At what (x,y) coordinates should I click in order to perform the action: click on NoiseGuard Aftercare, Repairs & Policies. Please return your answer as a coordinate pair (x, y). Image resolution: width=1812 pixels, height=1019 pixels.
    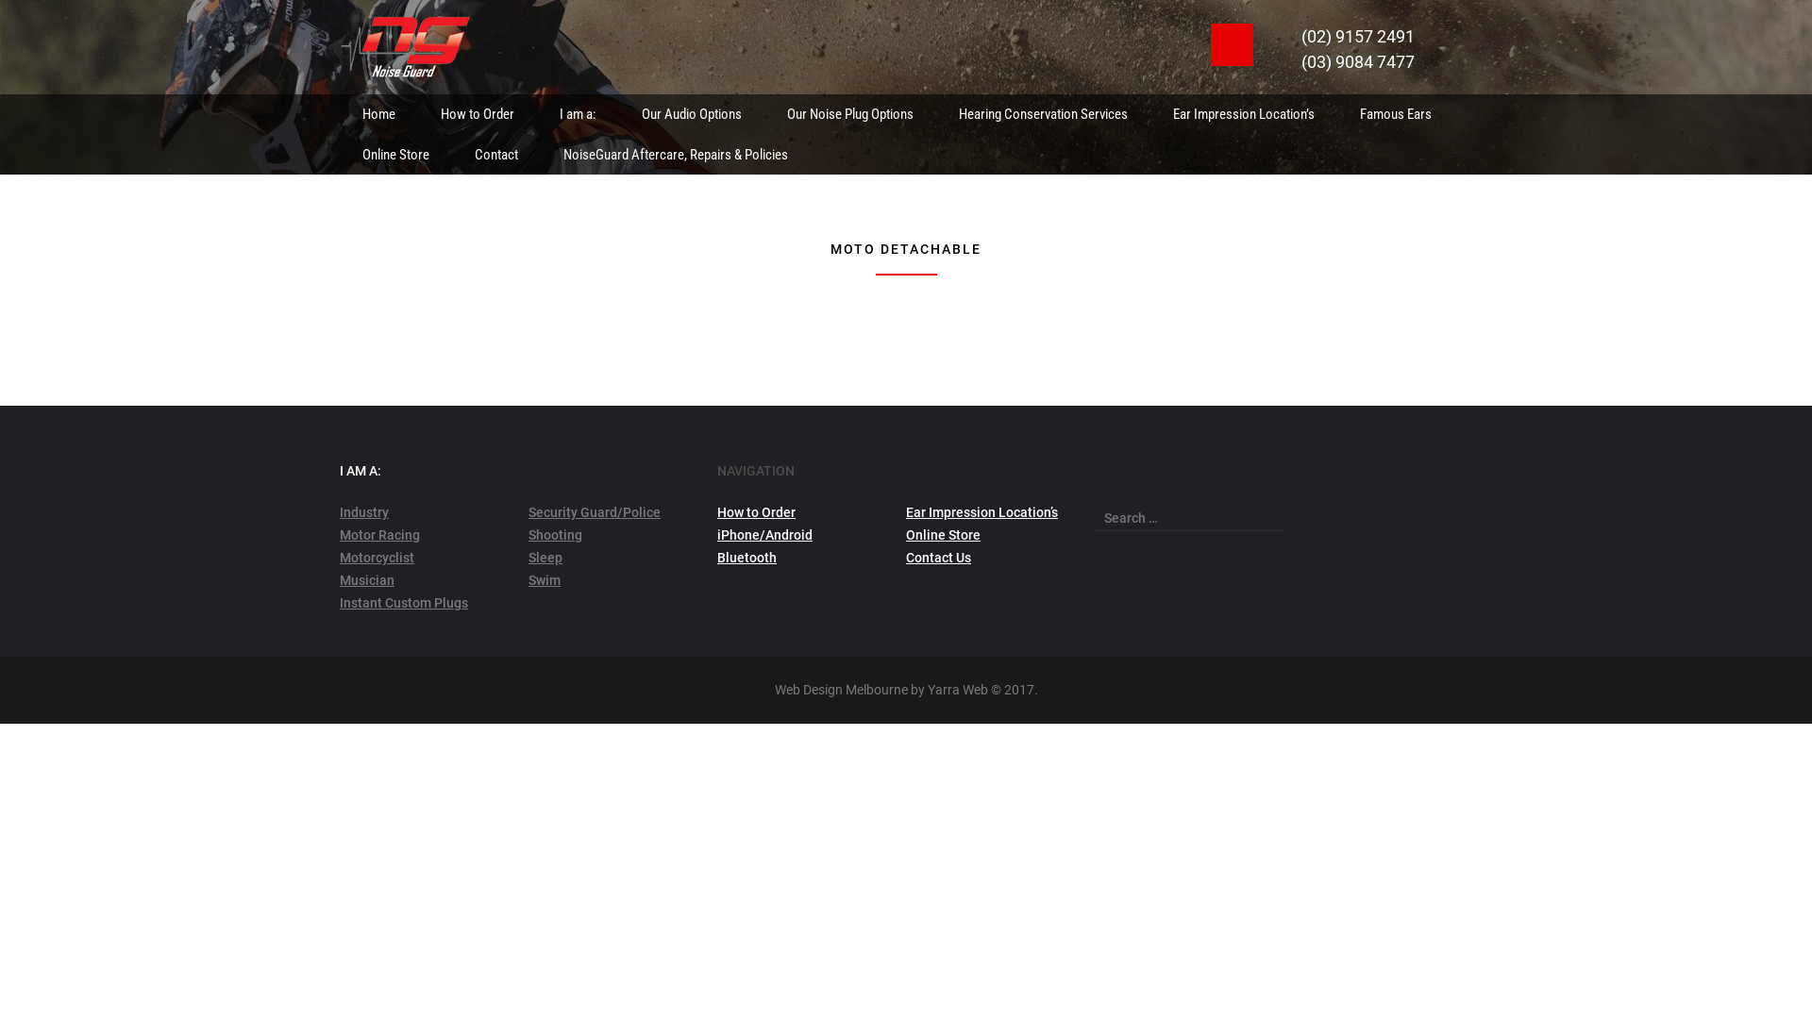
    Looking at the image, I should click on (676, 155).